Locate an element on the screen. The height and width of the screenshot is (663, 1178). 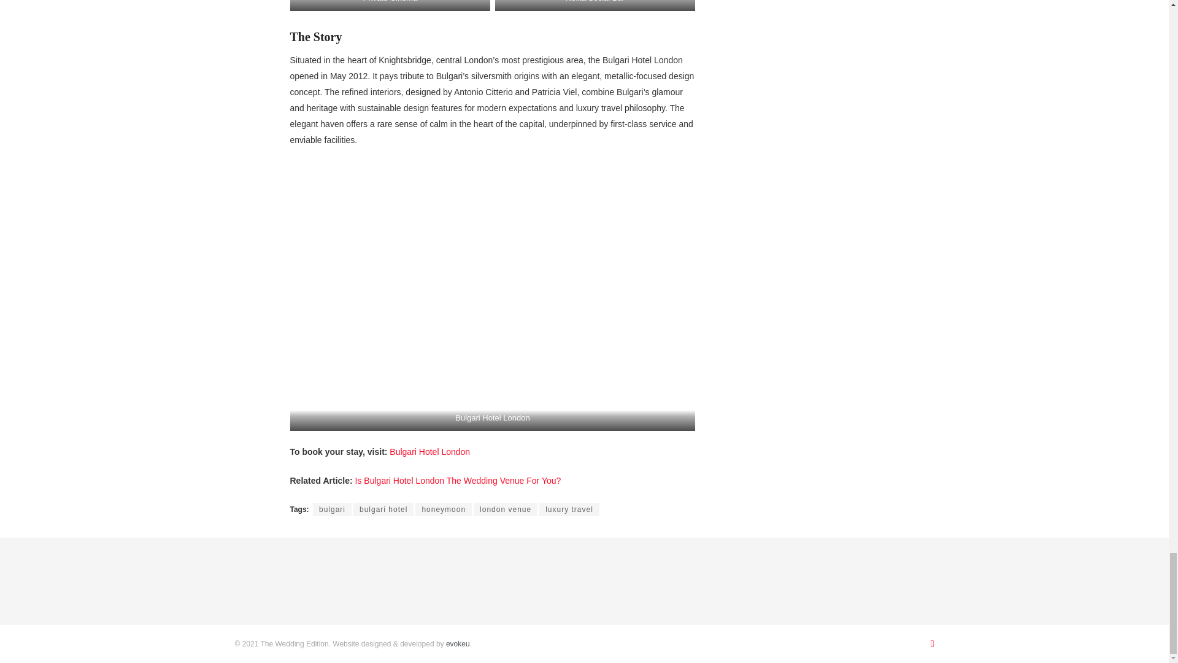
evokeu is located at coordinates (456, 644).